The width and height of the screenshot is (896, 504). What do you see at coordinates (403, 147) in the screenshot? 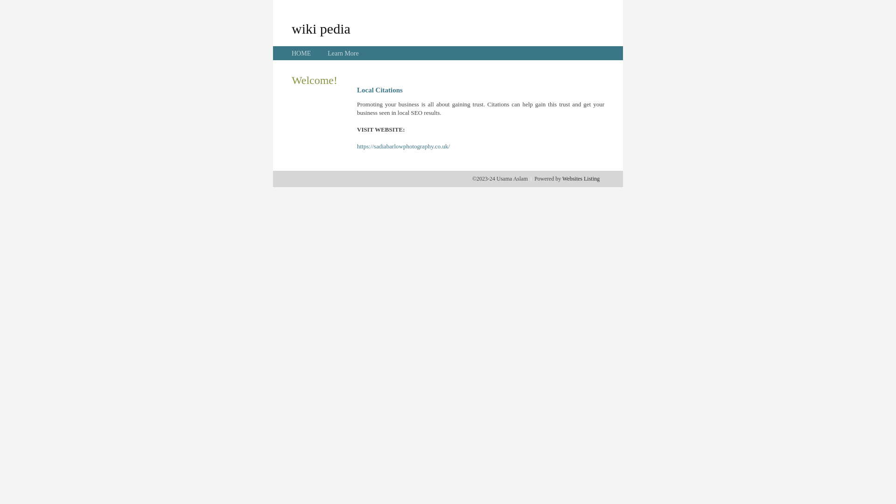
I see `https://sadiabarlowphotography.co.uk/` at bounding box center [403, 147].